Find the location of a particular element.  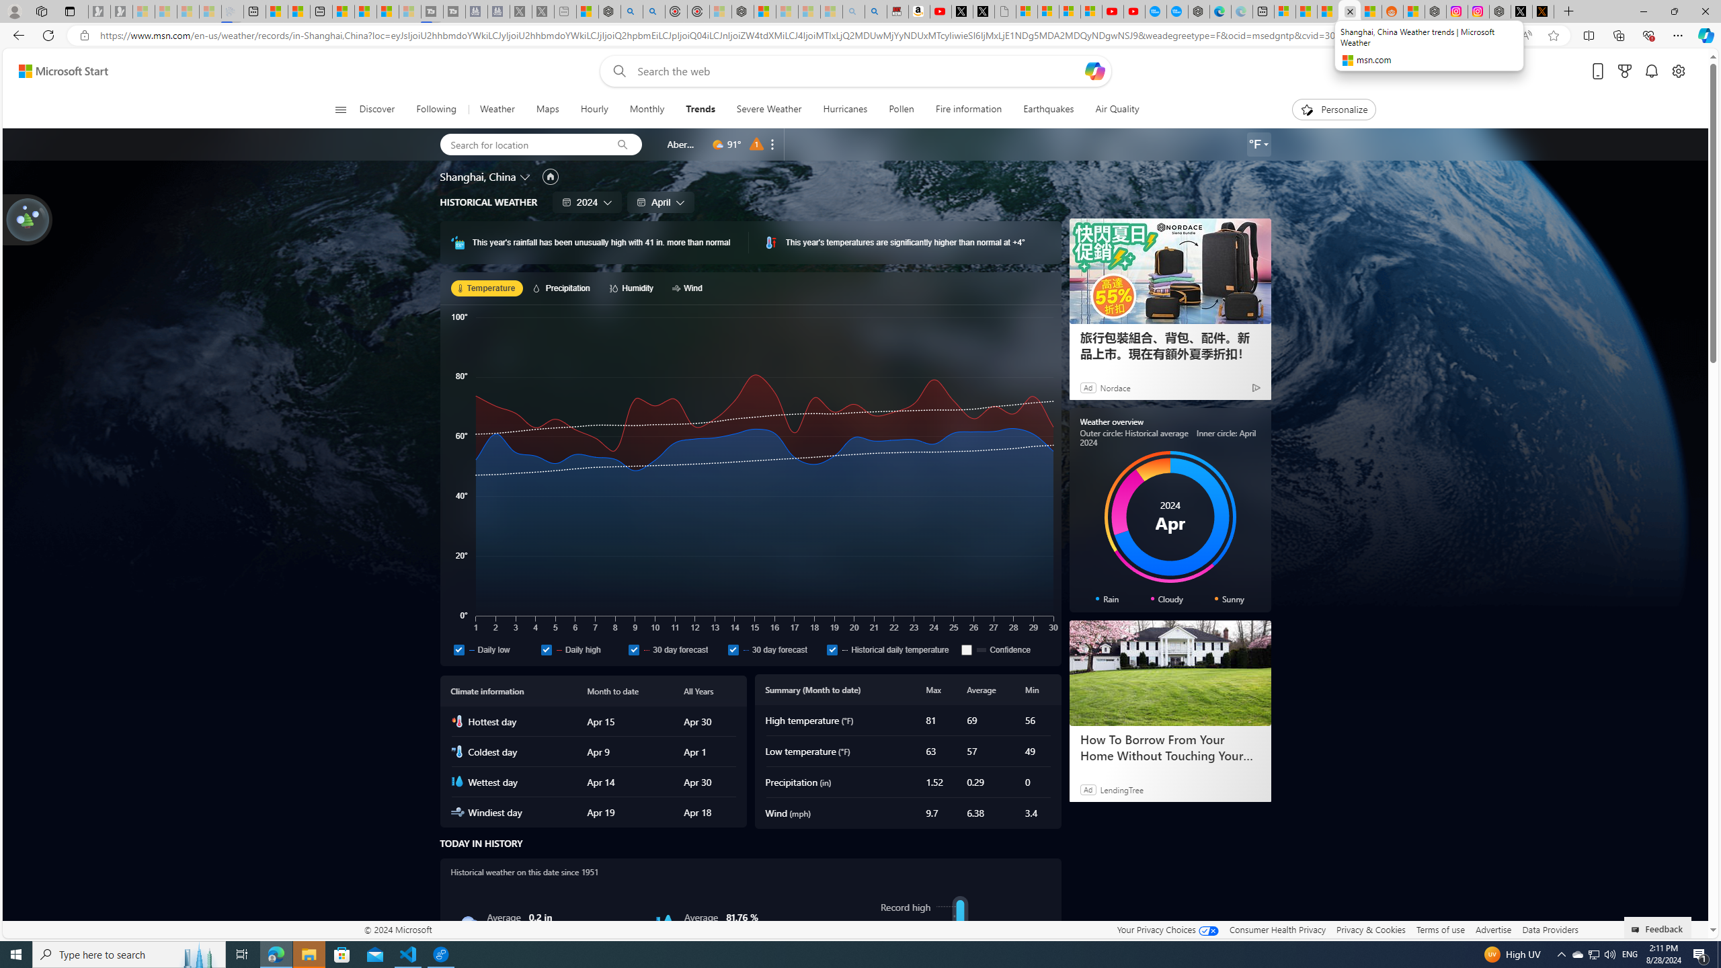

Pollen is located at coordinates (902, 110).